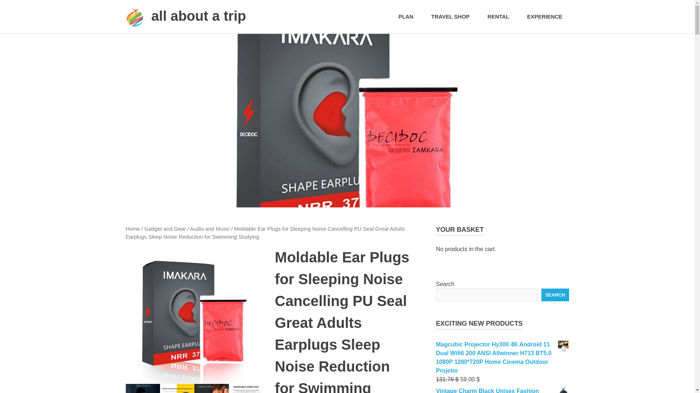  What do you see at coordinates (453, 17) in the screenshot?
I see `TRAVEL SHOP` at bounding box center [453, 17].